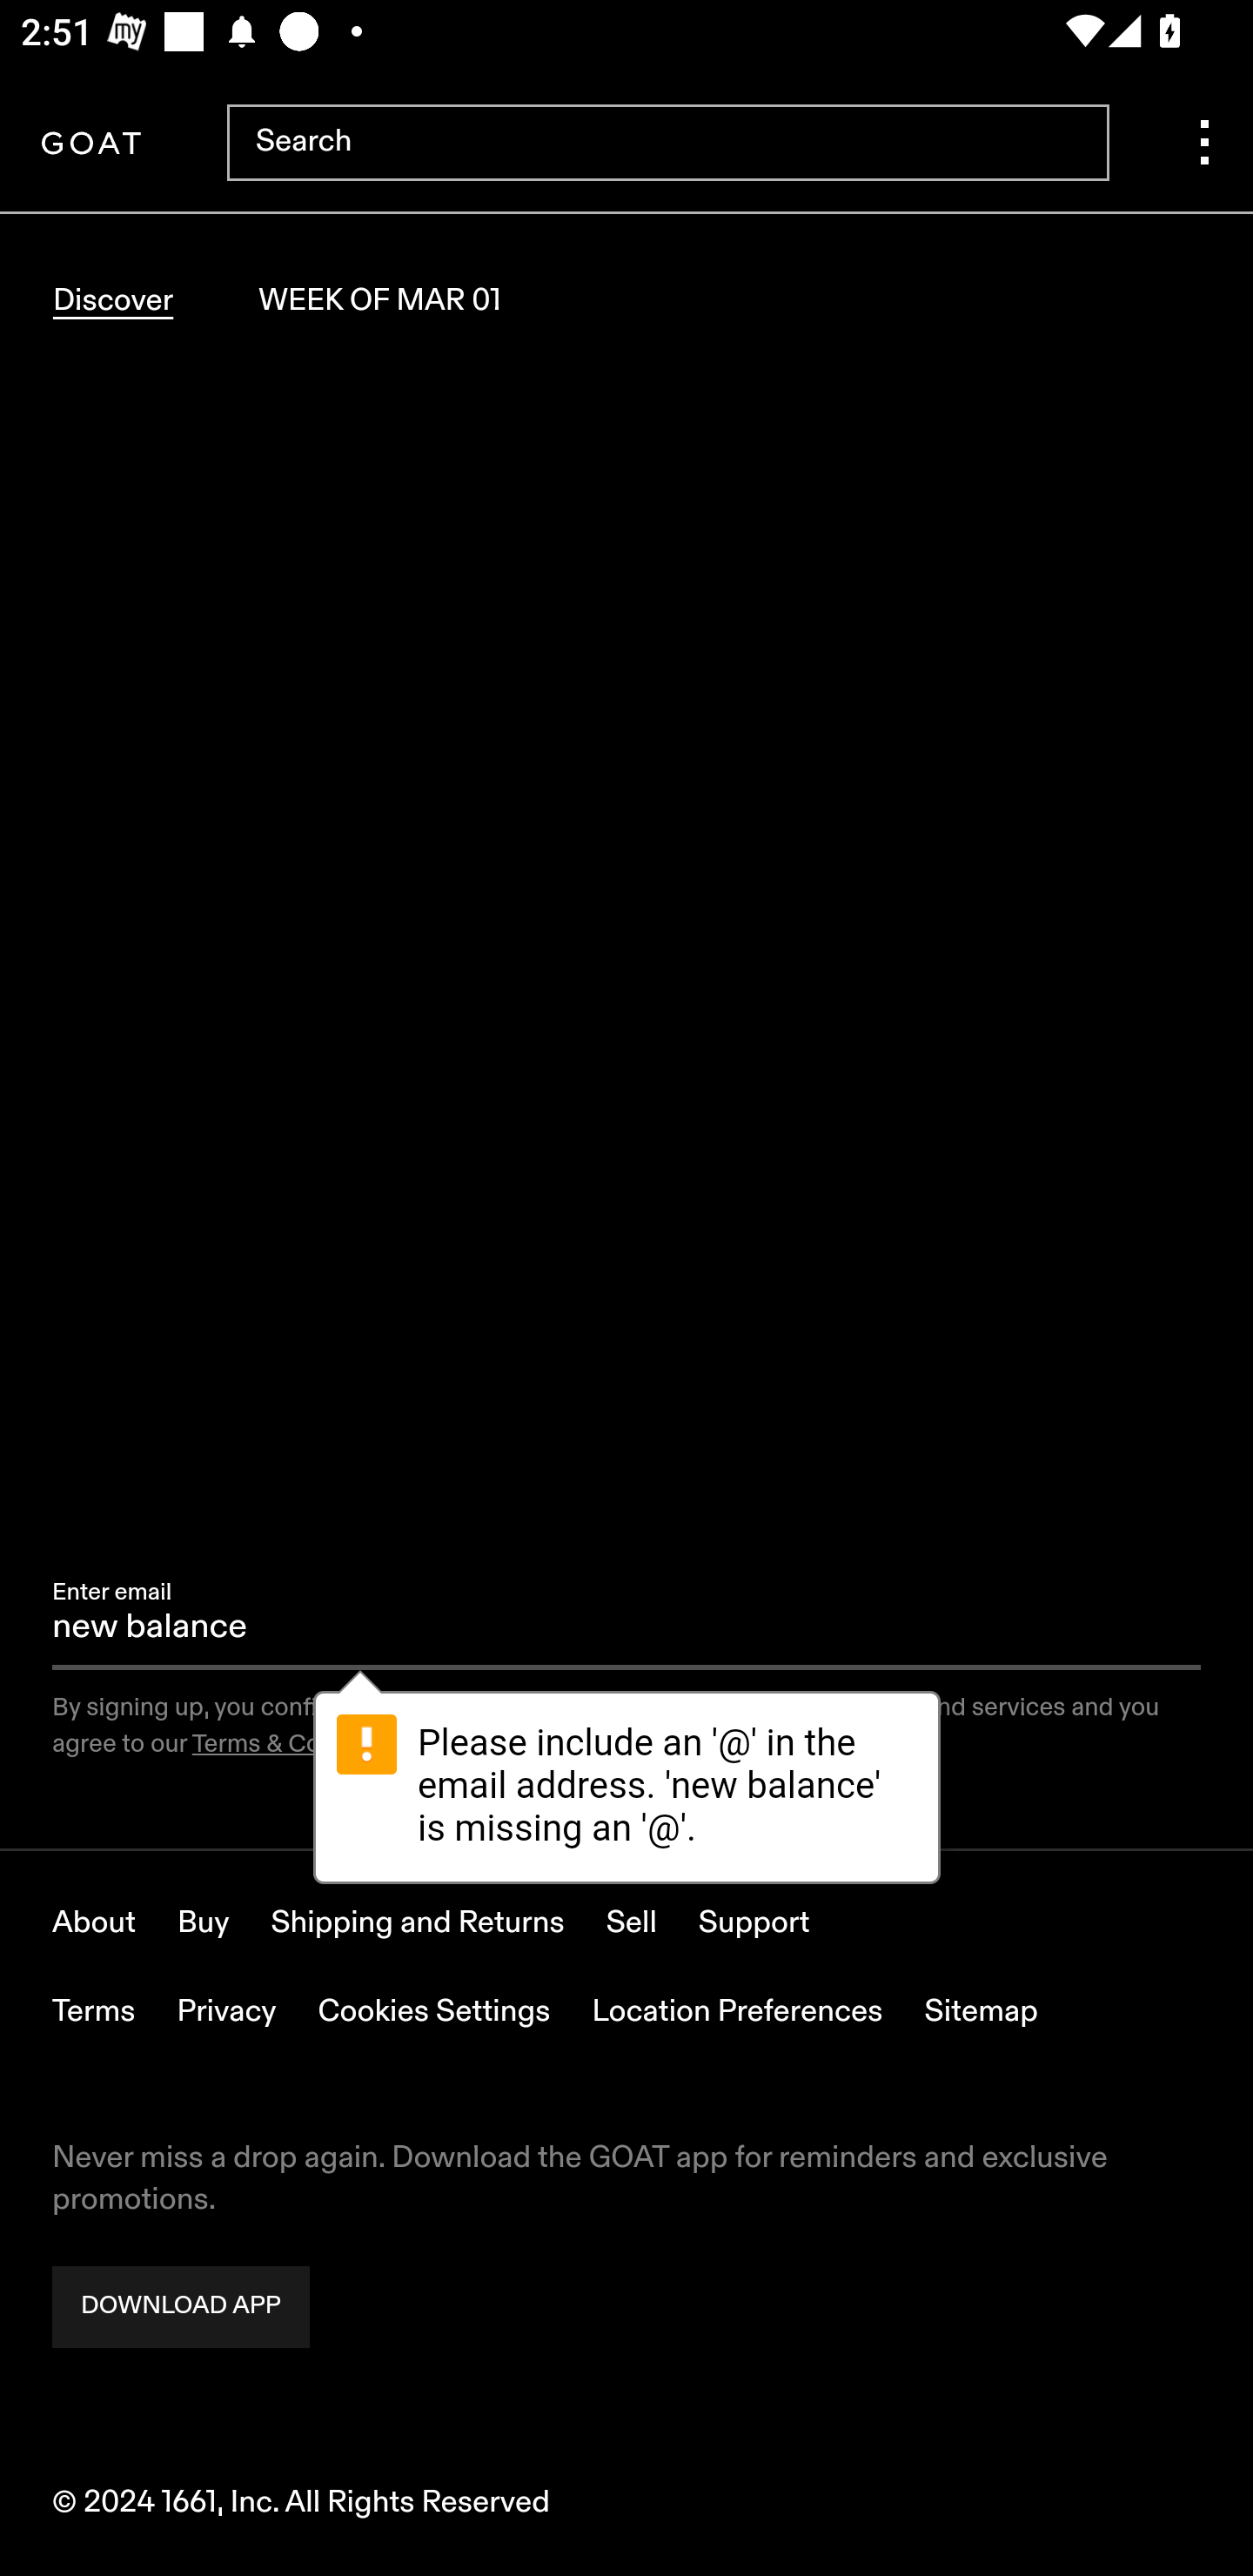  I want to click on Support, so click(754, 1923).